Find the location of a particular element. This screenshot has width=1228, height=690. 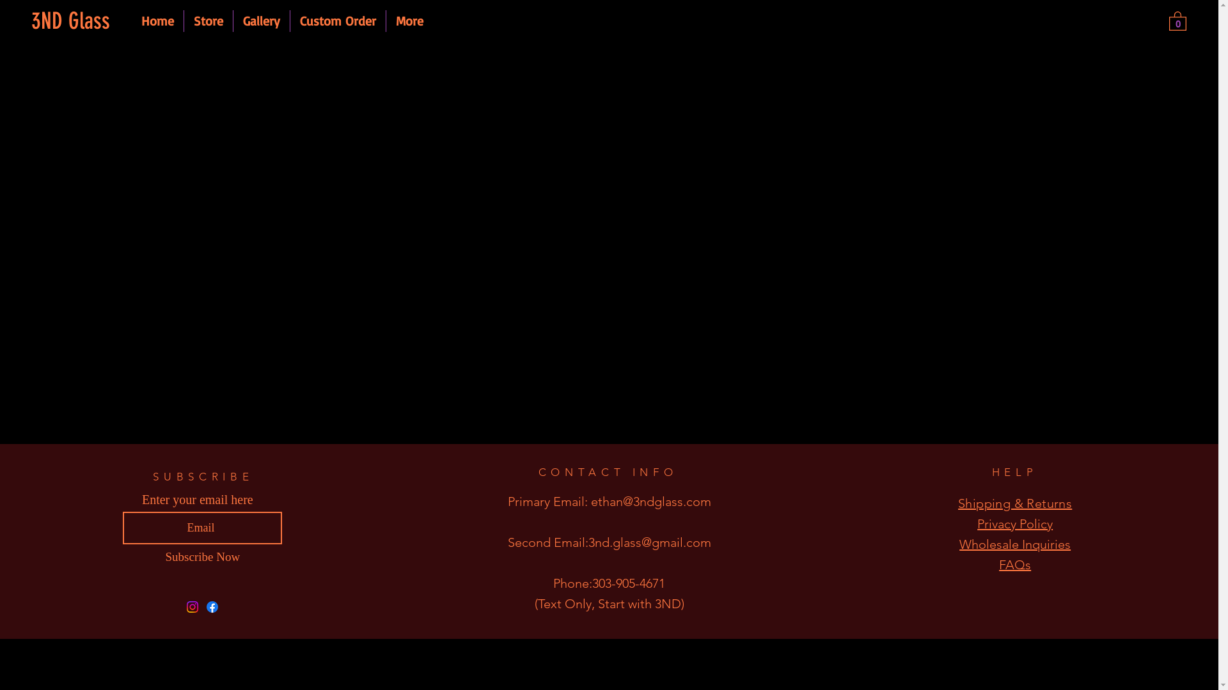

0 is located at coordinates (1178, 20).